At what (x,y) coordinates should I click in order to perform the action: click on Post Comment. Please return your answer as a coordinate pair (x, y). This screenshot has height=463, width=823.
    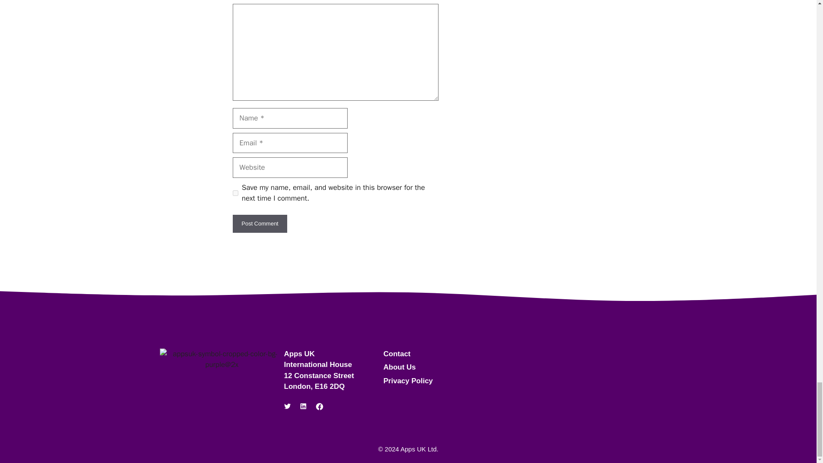
    Looking at the image, I should click on (260, 224).